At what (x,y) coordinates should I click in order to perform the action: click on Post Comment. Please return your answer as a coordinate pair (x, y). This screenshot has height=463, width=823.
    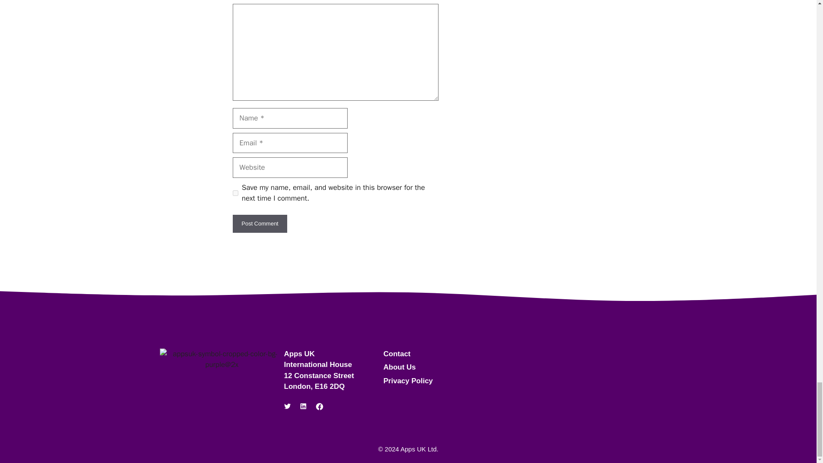
    Looking at the image, I should click on (260, 224).